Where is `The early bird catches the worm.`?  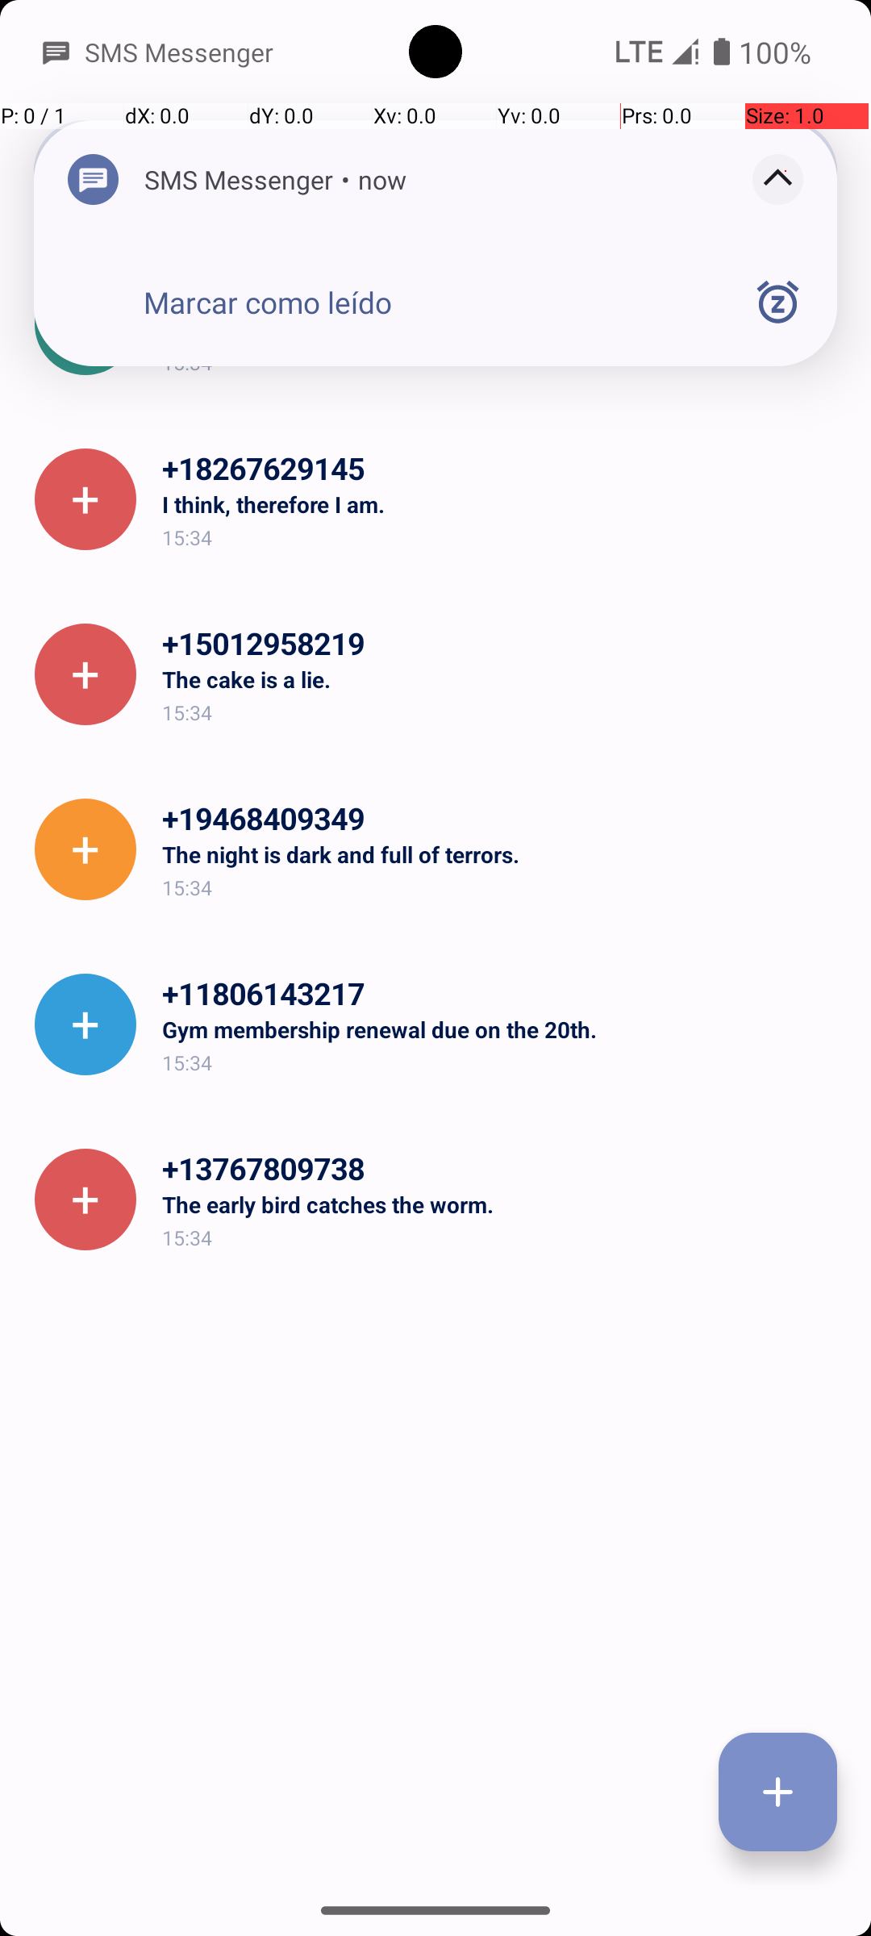 The early bird catches the worm. is located at coordinates (503, 1204).